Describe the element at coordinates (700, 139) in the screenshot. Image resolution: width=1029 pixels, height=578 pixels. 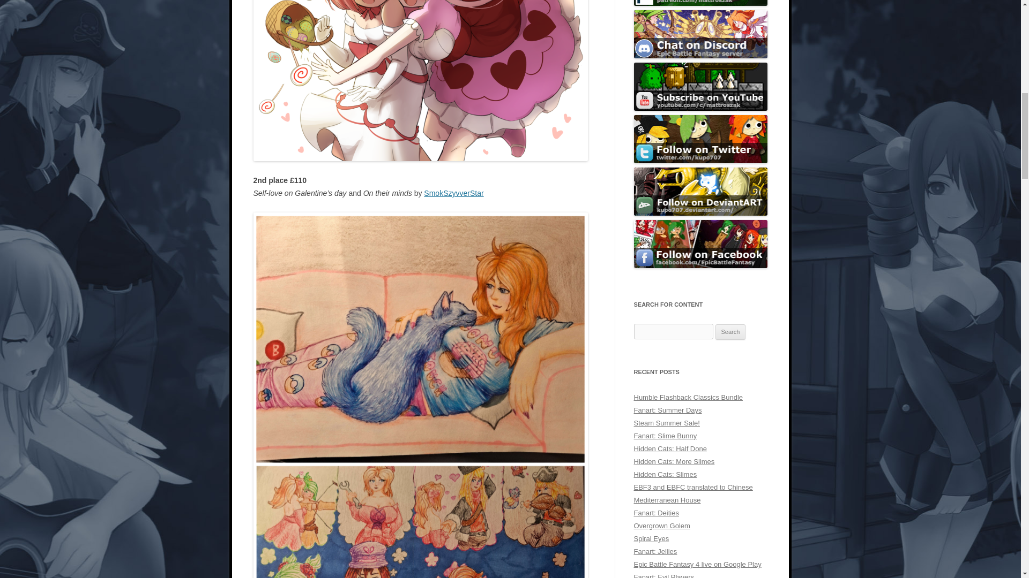
I see `Twitter` at that location.